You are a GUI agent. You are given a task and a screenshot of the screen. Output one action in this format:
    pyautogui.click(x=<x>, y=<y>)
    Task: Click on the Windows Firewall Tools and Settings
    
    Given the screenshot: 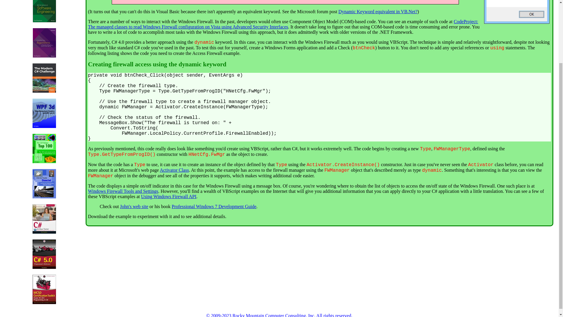 What is the action you would take?
    pyautogui.click(x=123, y=191)
    